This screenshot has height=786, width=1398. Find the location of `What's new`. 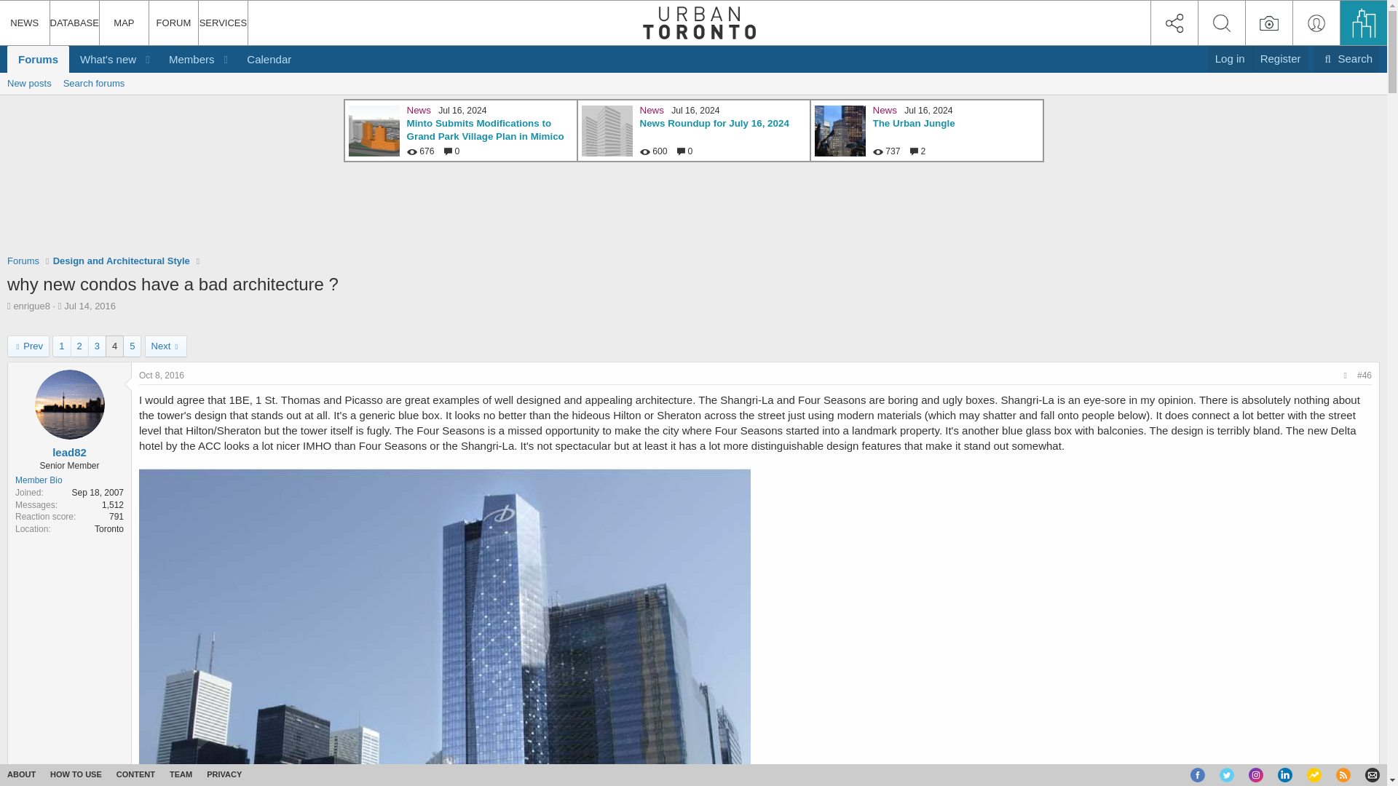

What's new is located at coordinates (28, 346).